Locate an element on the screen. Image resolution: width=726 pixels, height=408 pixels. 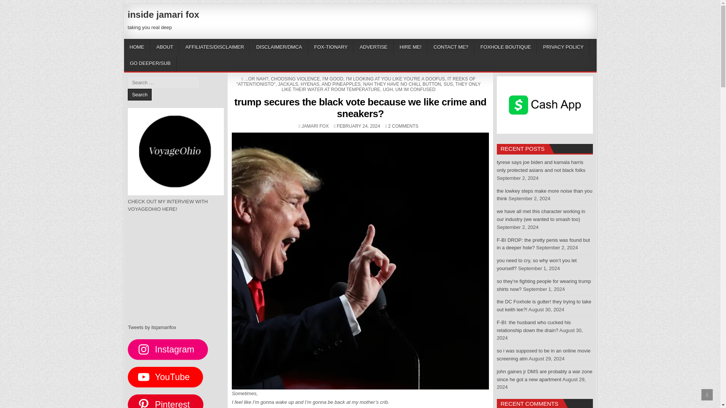
I'M GOOD is located at coordinates (333, 79).